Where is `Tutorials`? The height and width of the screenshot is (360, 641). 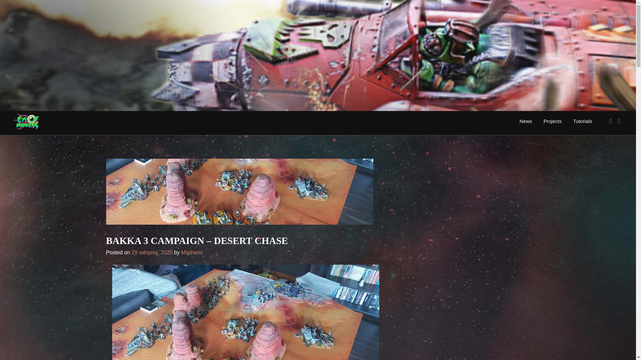
Tutorials is located at coordinates (583, 121).